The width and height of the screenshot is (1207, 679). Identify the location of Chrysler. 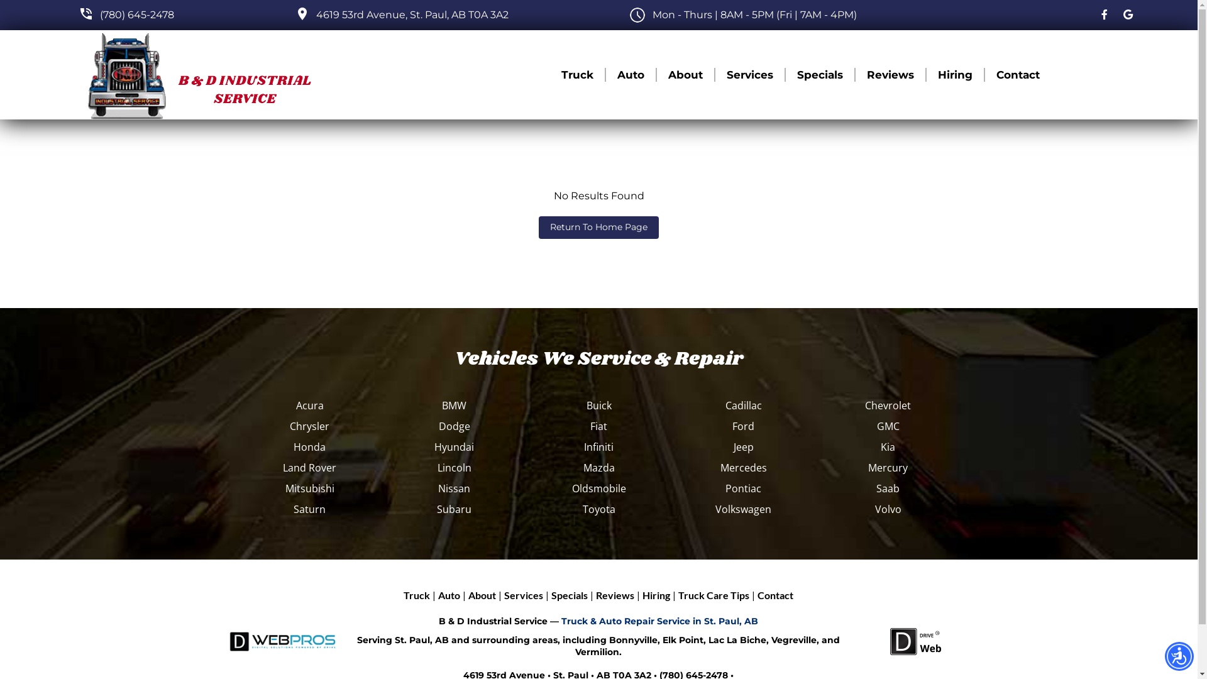
(310, 426).